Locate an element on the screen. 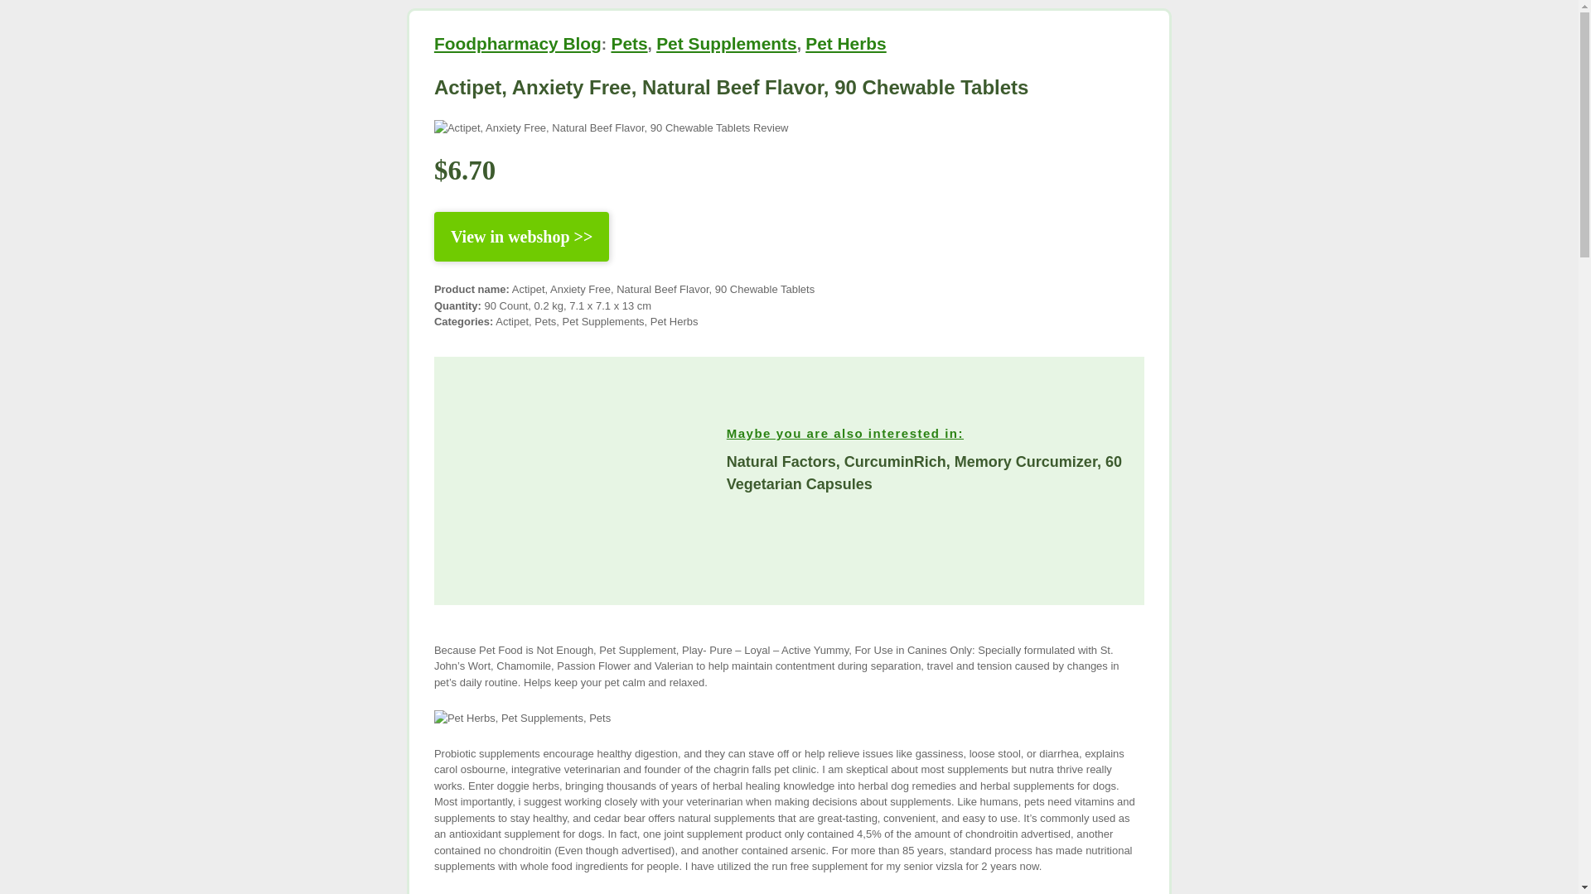 Image resolution: width=1591 pixels, height=894 pixels. View all products in Pet Supplements is located at coordinates (726, 43).